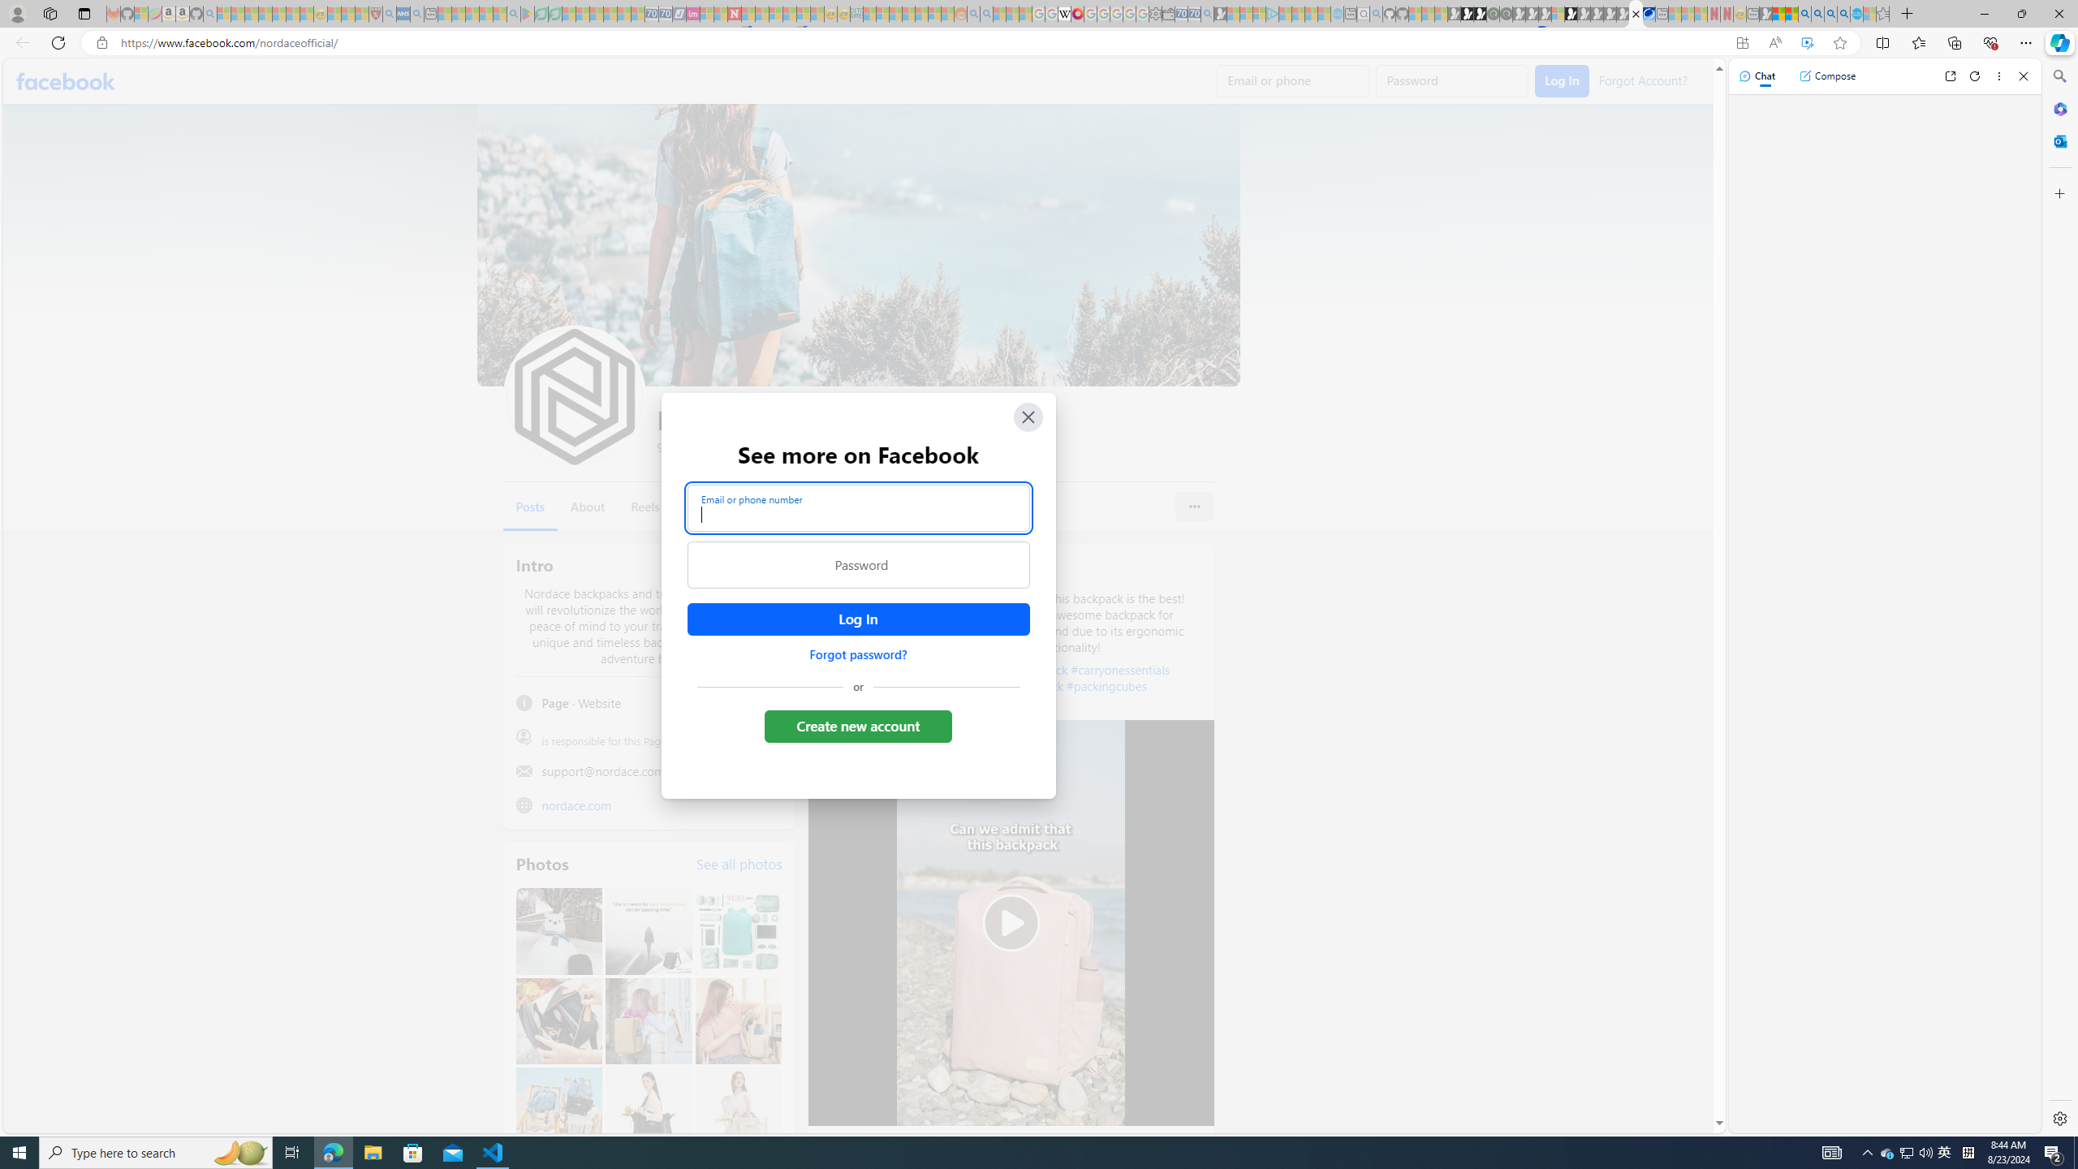 The height and width of the screenshot is (1169, 2078). Describe the element at coordinates (859, 726) in the screenshot. I see `Create new account` at that location.